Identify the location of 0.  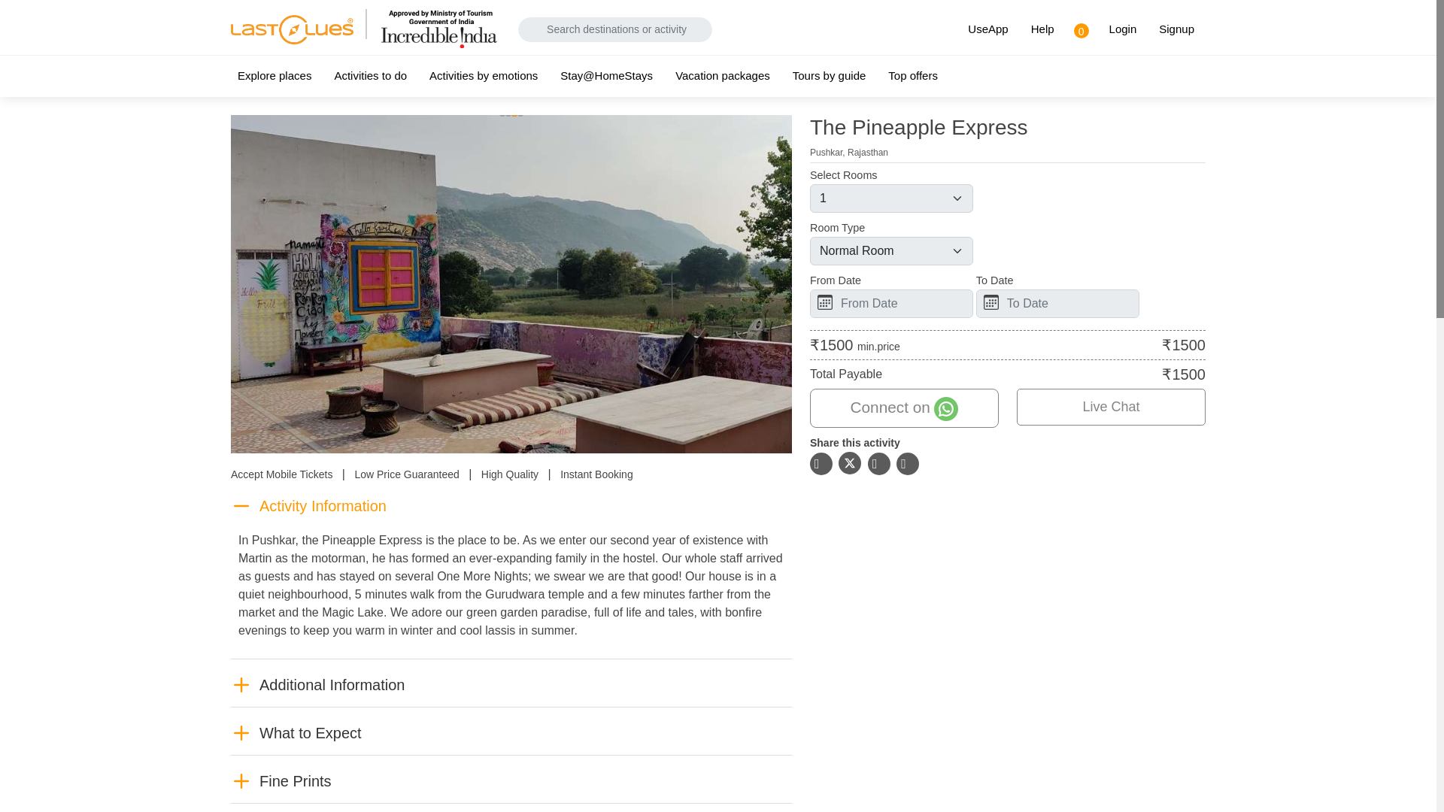
(1078, 30).